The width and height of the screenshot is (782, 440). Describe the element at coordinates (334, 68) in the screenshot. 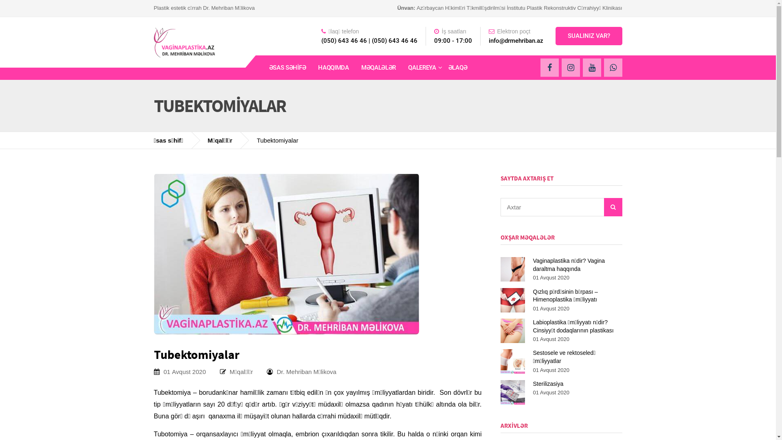

I see `HAQQIMDA` at that location.